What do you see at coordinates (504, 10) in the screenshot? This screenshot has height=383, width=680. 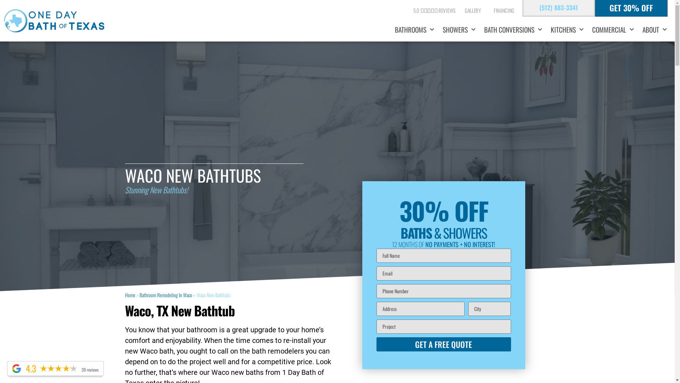 I see `FINANCING` at bounding box center [504, 10].